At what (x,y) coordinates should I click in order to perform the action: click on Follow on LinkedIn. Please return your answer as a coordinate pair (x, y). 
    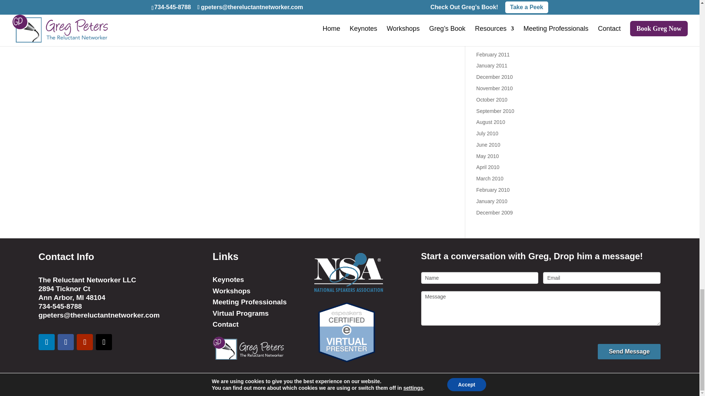
    Looking at the image, I should click on (47, 342).